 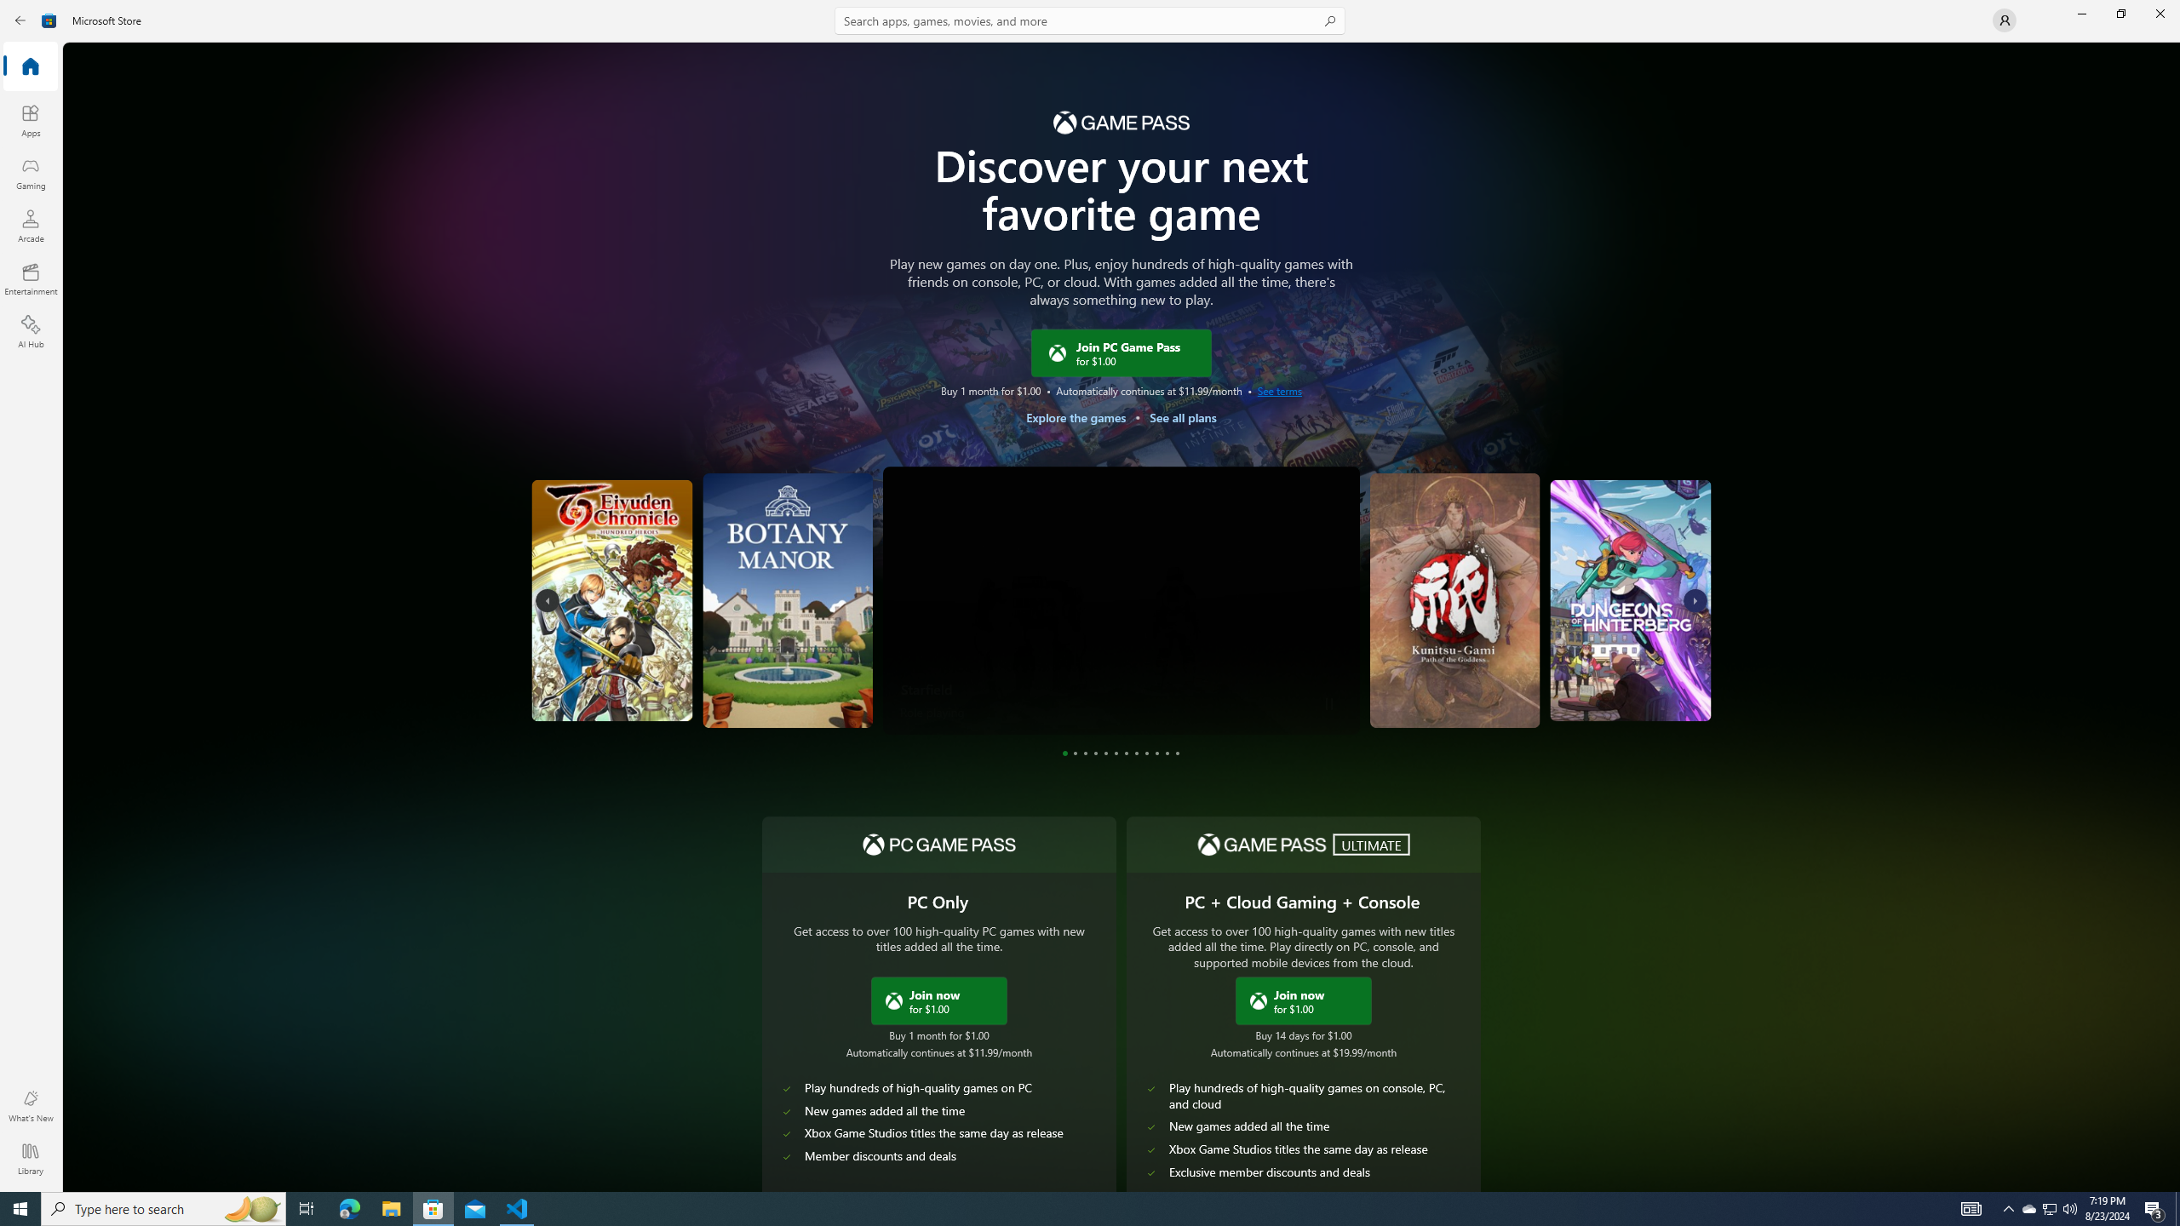 What do you see at coordinates (31, 67) in the screenshot?
I see `Home` at bounding box center [31, 67].